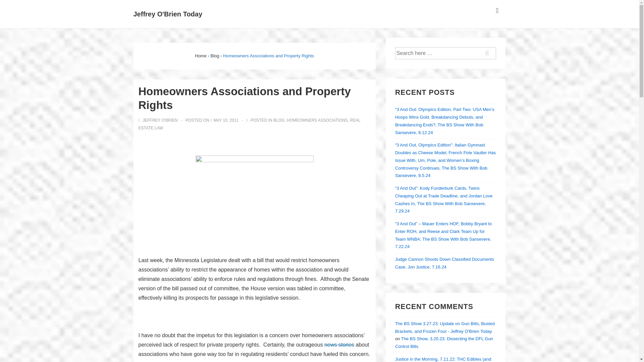 Image resolution: width=644 pixels, height=362 pixels. What do you see at coordinates (279, 120) in the screenshot?
I see `BLOG` at bounding box center [279, 120].